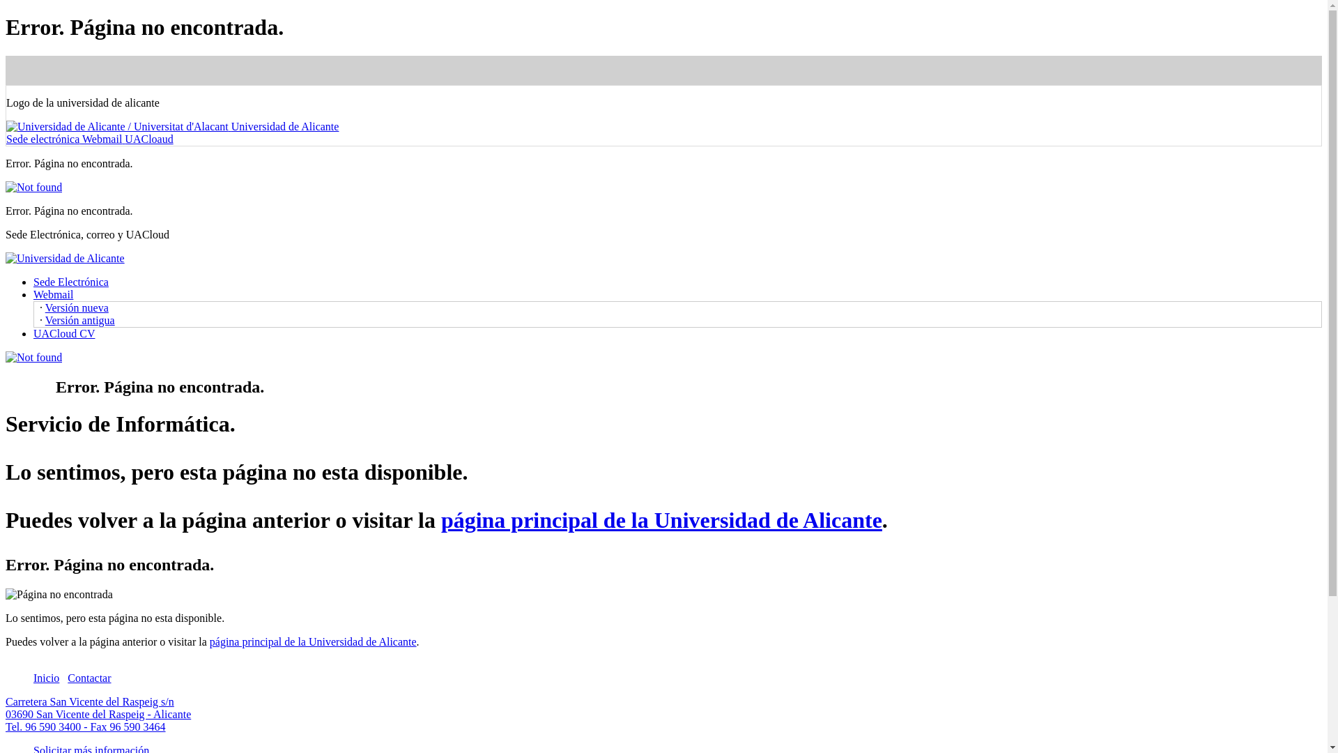 This screenshot has height=753, width=1338. I want to click on Inicio, so click(46, 685).